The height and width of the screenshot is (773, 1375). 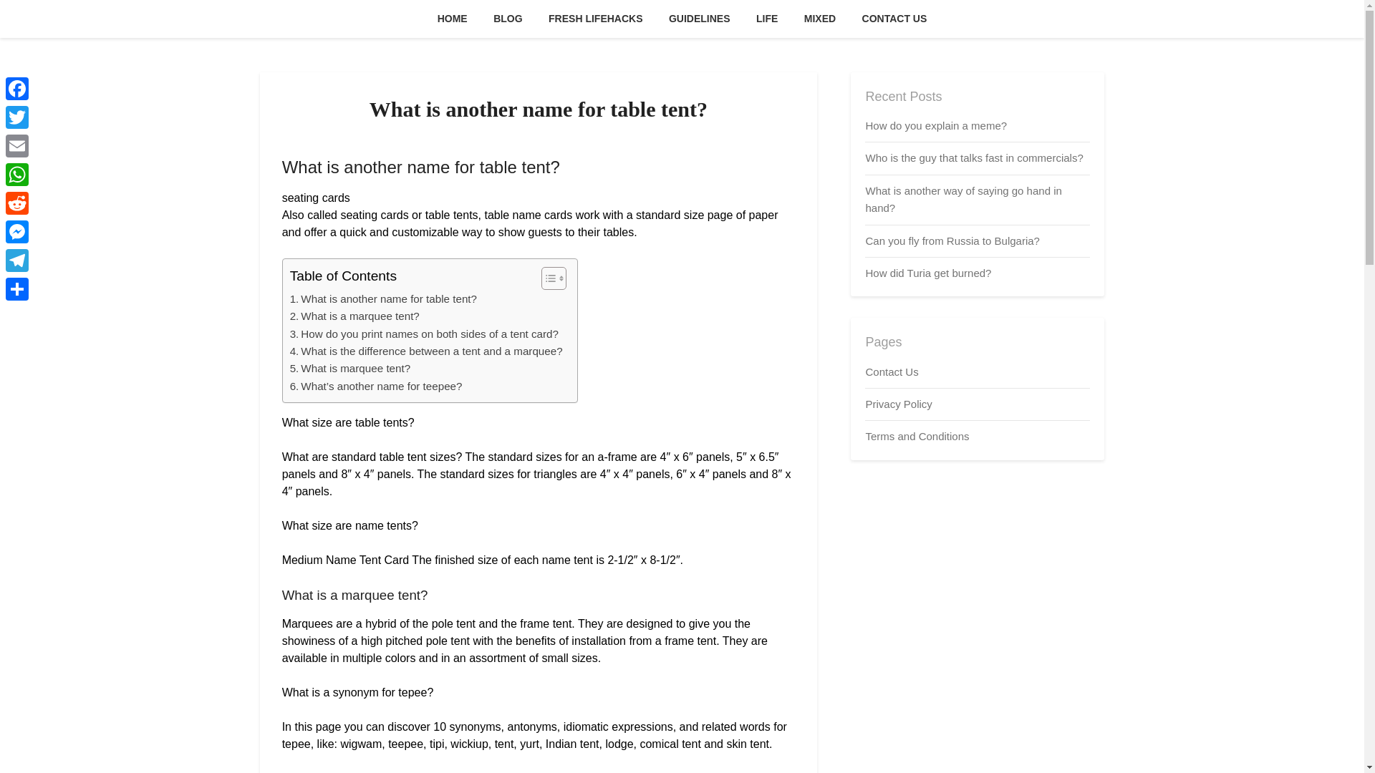 I want to click on GUIDELINES, so click(x=699, y=19).